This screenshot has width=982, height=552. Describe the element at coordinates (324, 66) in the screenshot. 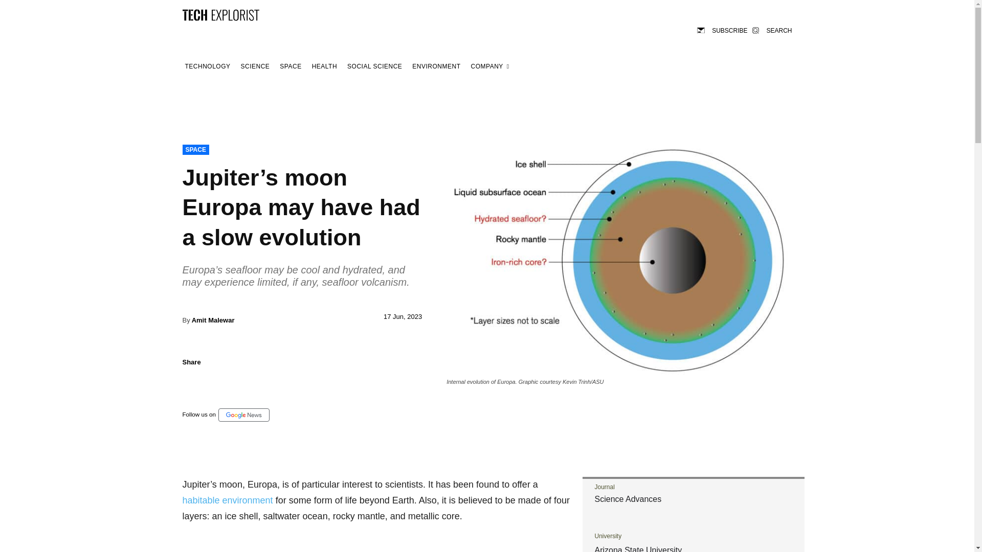

I see `HEALTH` at that location.